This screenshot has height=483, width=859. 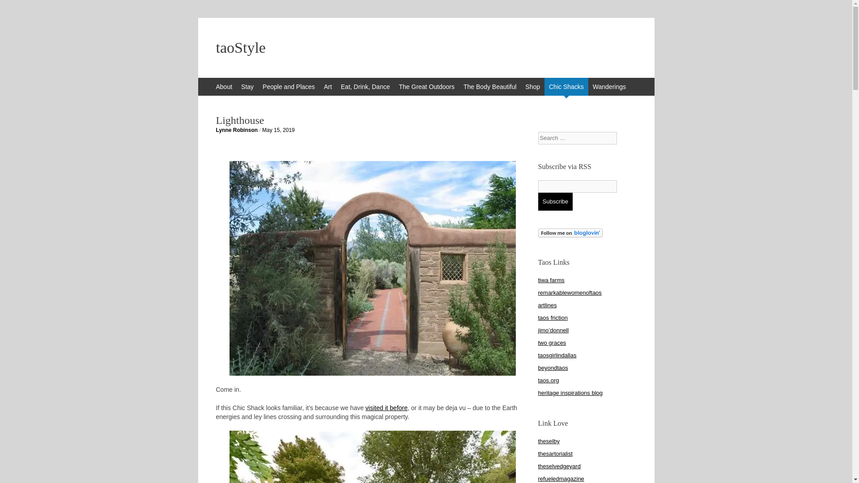 What do you see at coordinates (224, 86) in the screenshot?
I see `About` at bounding box center [224, 86].